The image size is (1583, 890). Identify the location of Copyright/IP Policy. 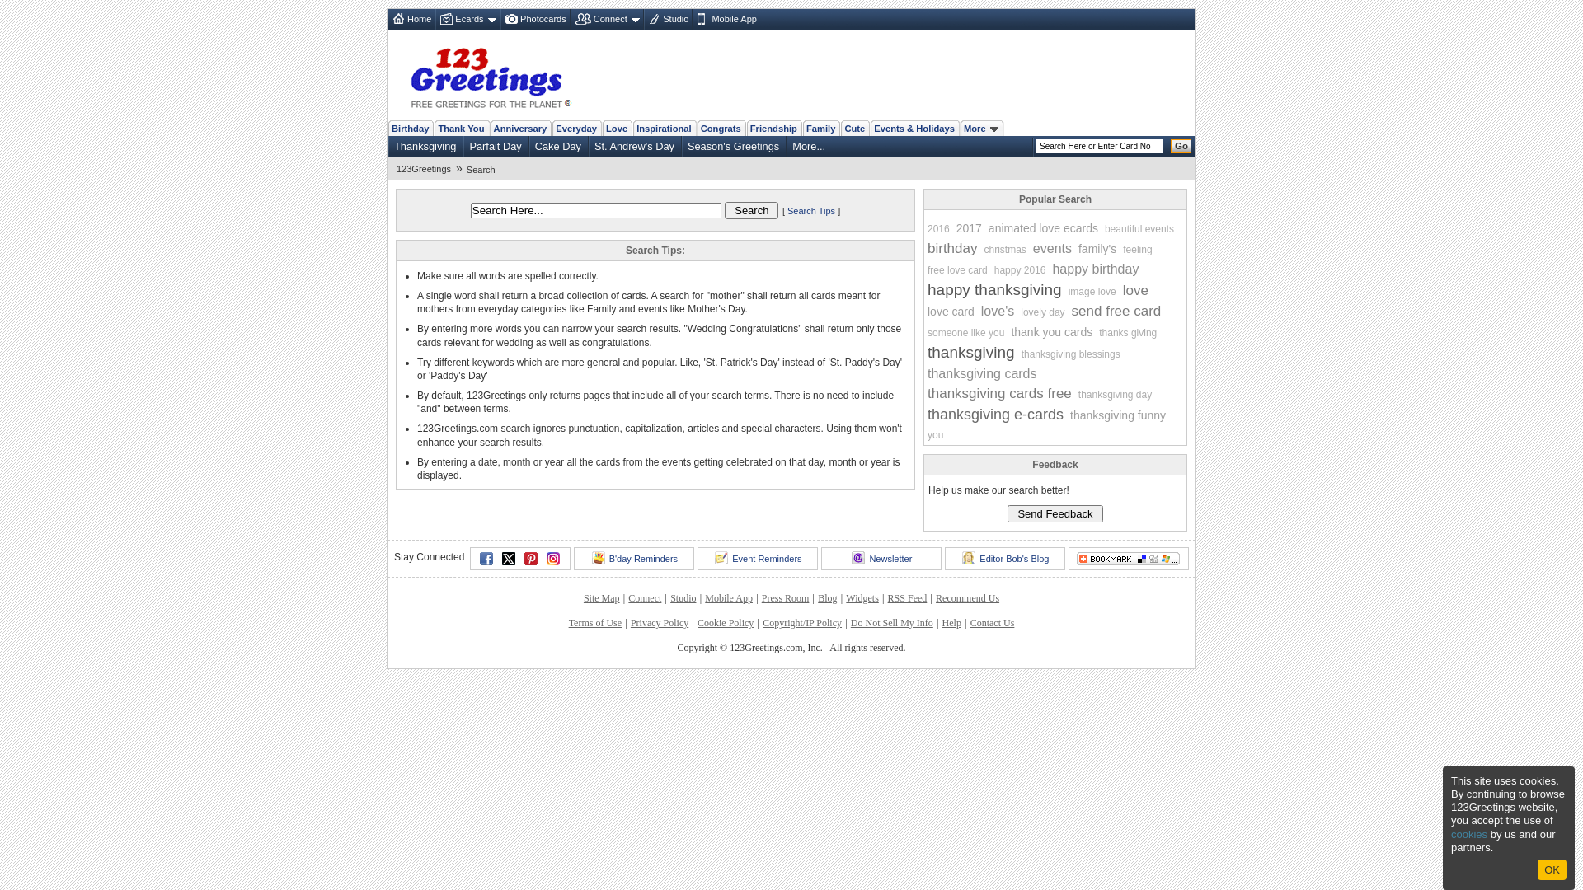
(802, 623).